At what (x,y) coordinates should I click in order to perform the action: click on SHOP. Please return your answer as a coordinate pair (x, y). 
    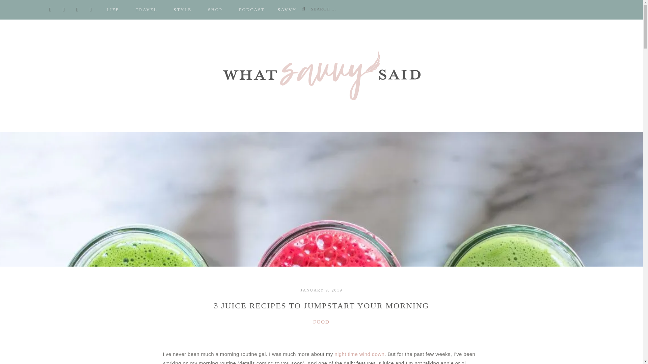
    Looking at the image, I should click on (215, 10).